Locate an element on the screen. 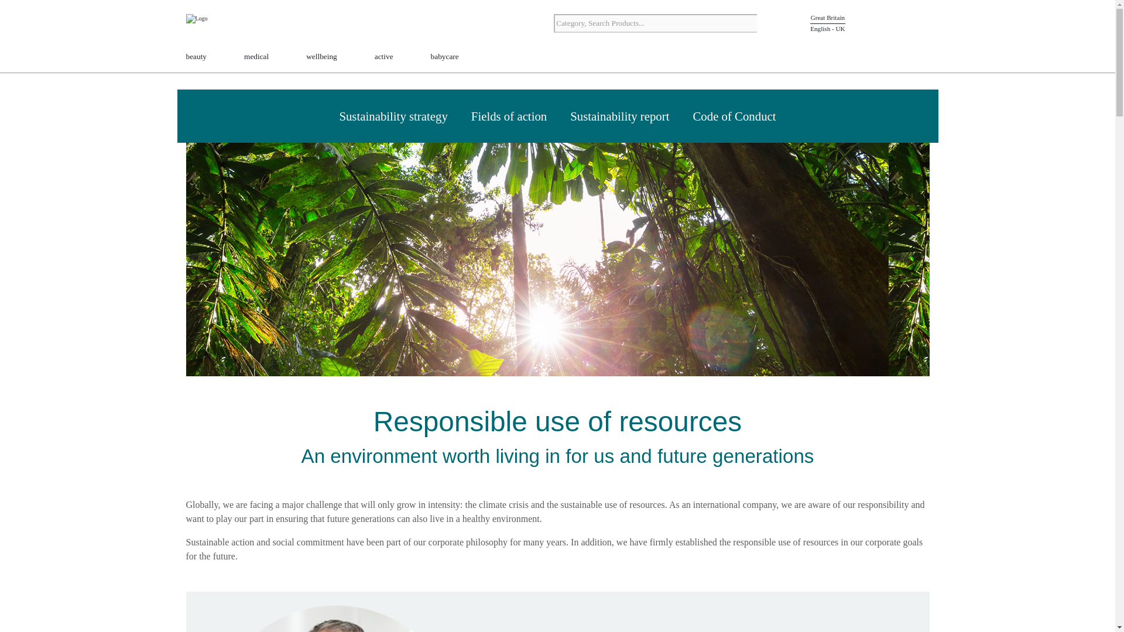 The image size is (1124, 632). active is located at coordinates (384, 57).